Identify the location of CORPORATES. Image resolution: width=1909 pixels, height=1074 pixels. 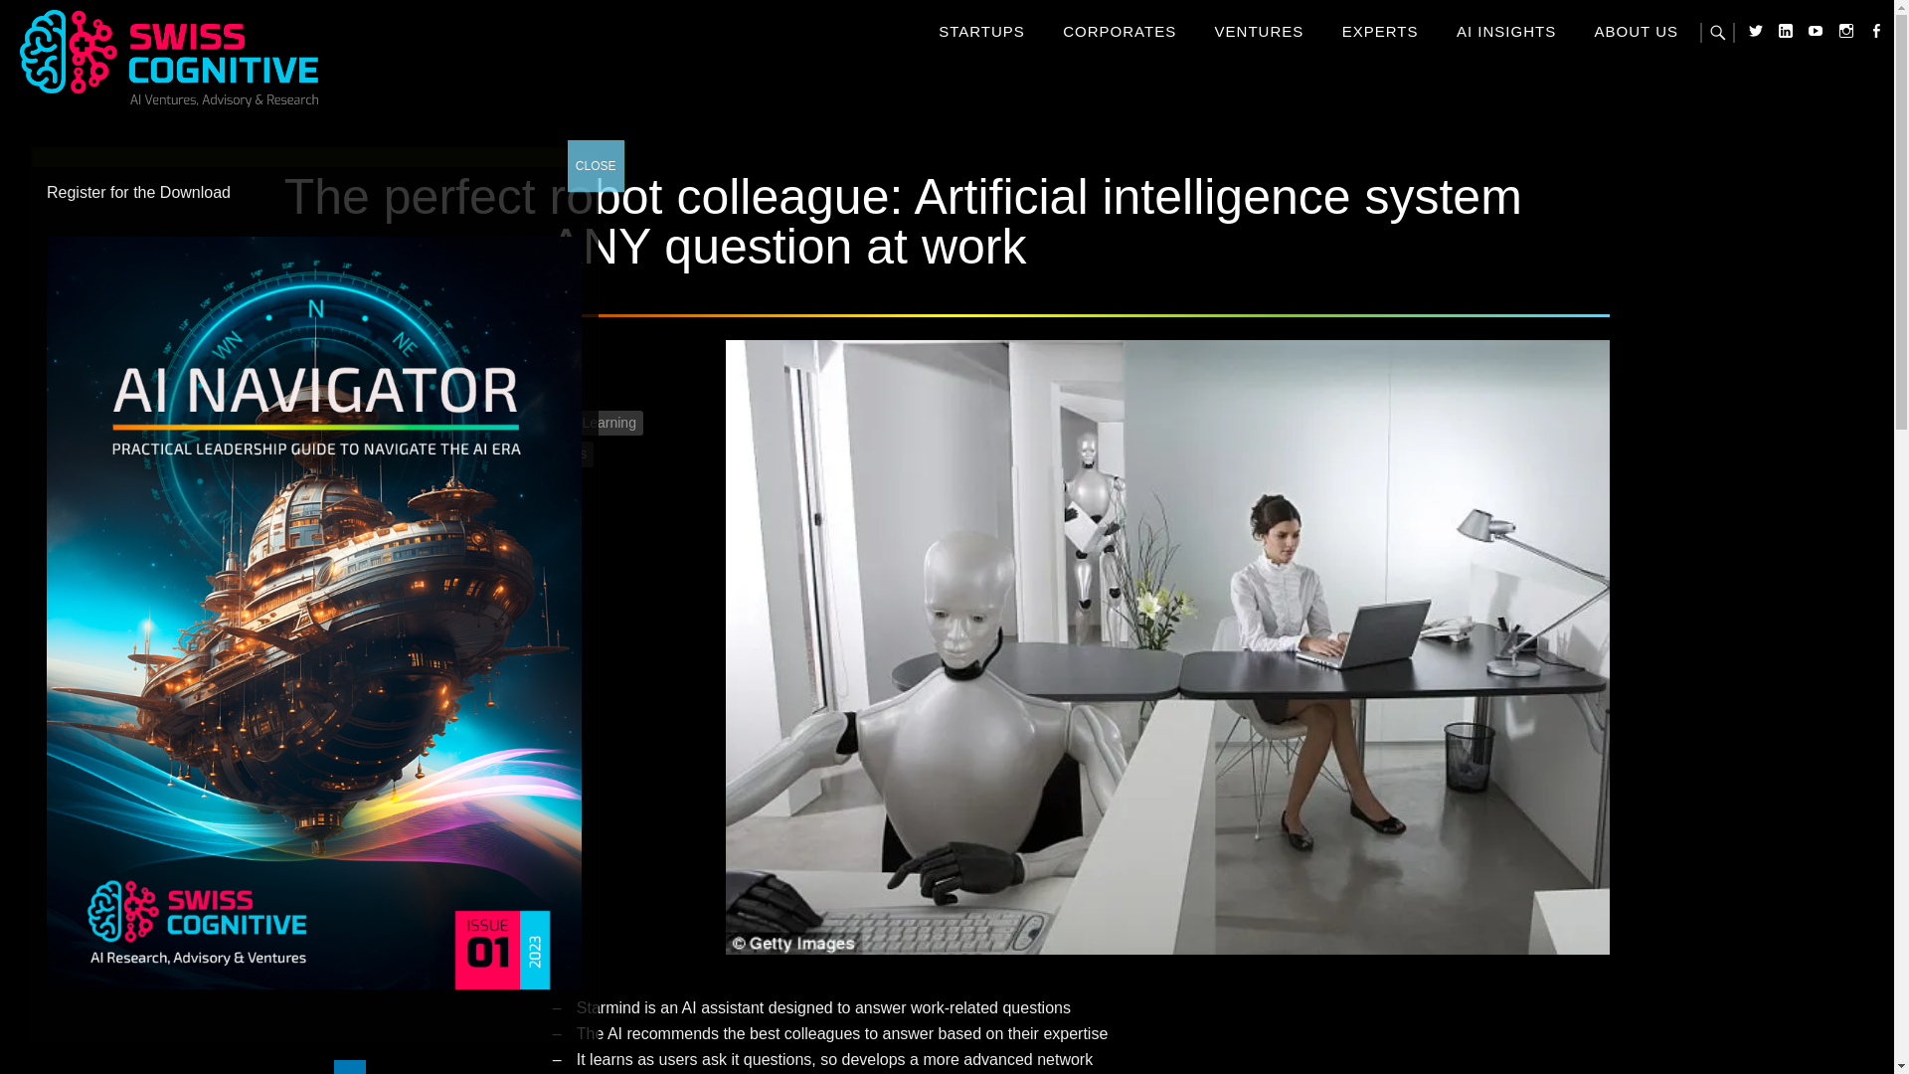
(1120, 30).